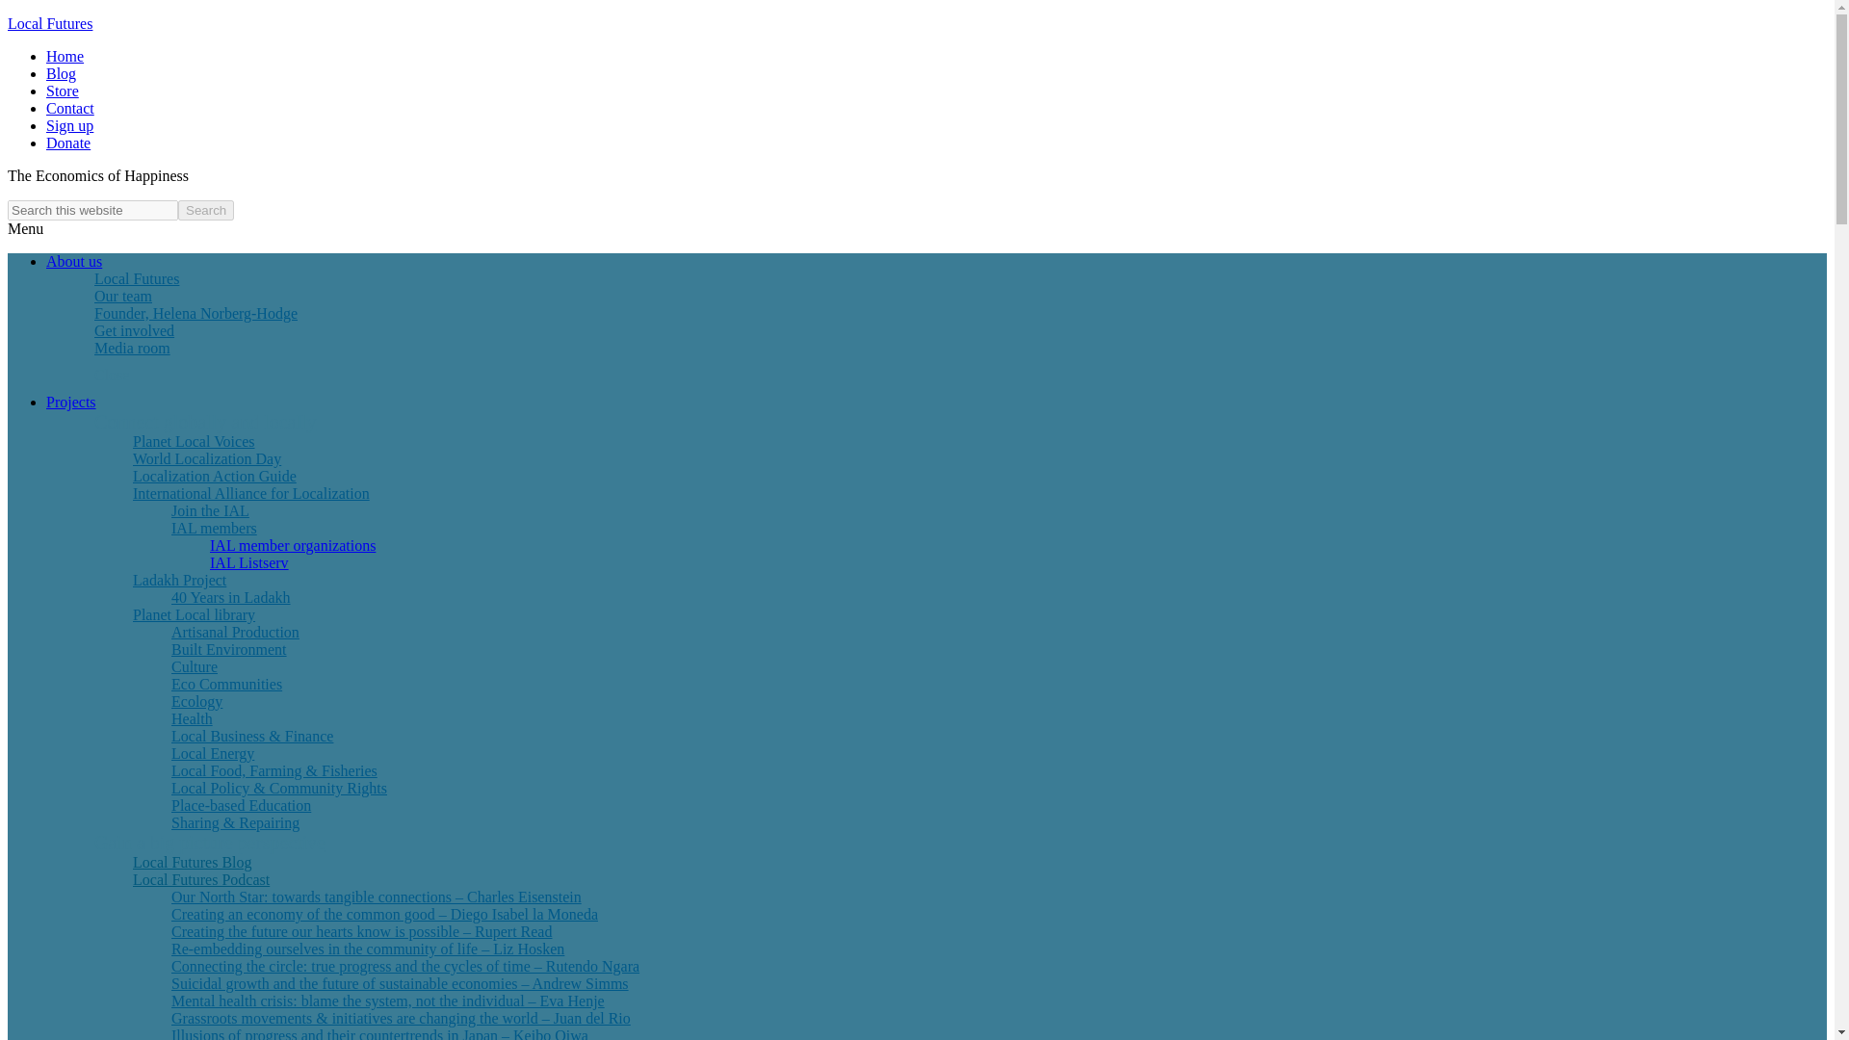  Describe the element at coordinates (235, 632) in the screenshot. I see `Artisanal Production` at that location.